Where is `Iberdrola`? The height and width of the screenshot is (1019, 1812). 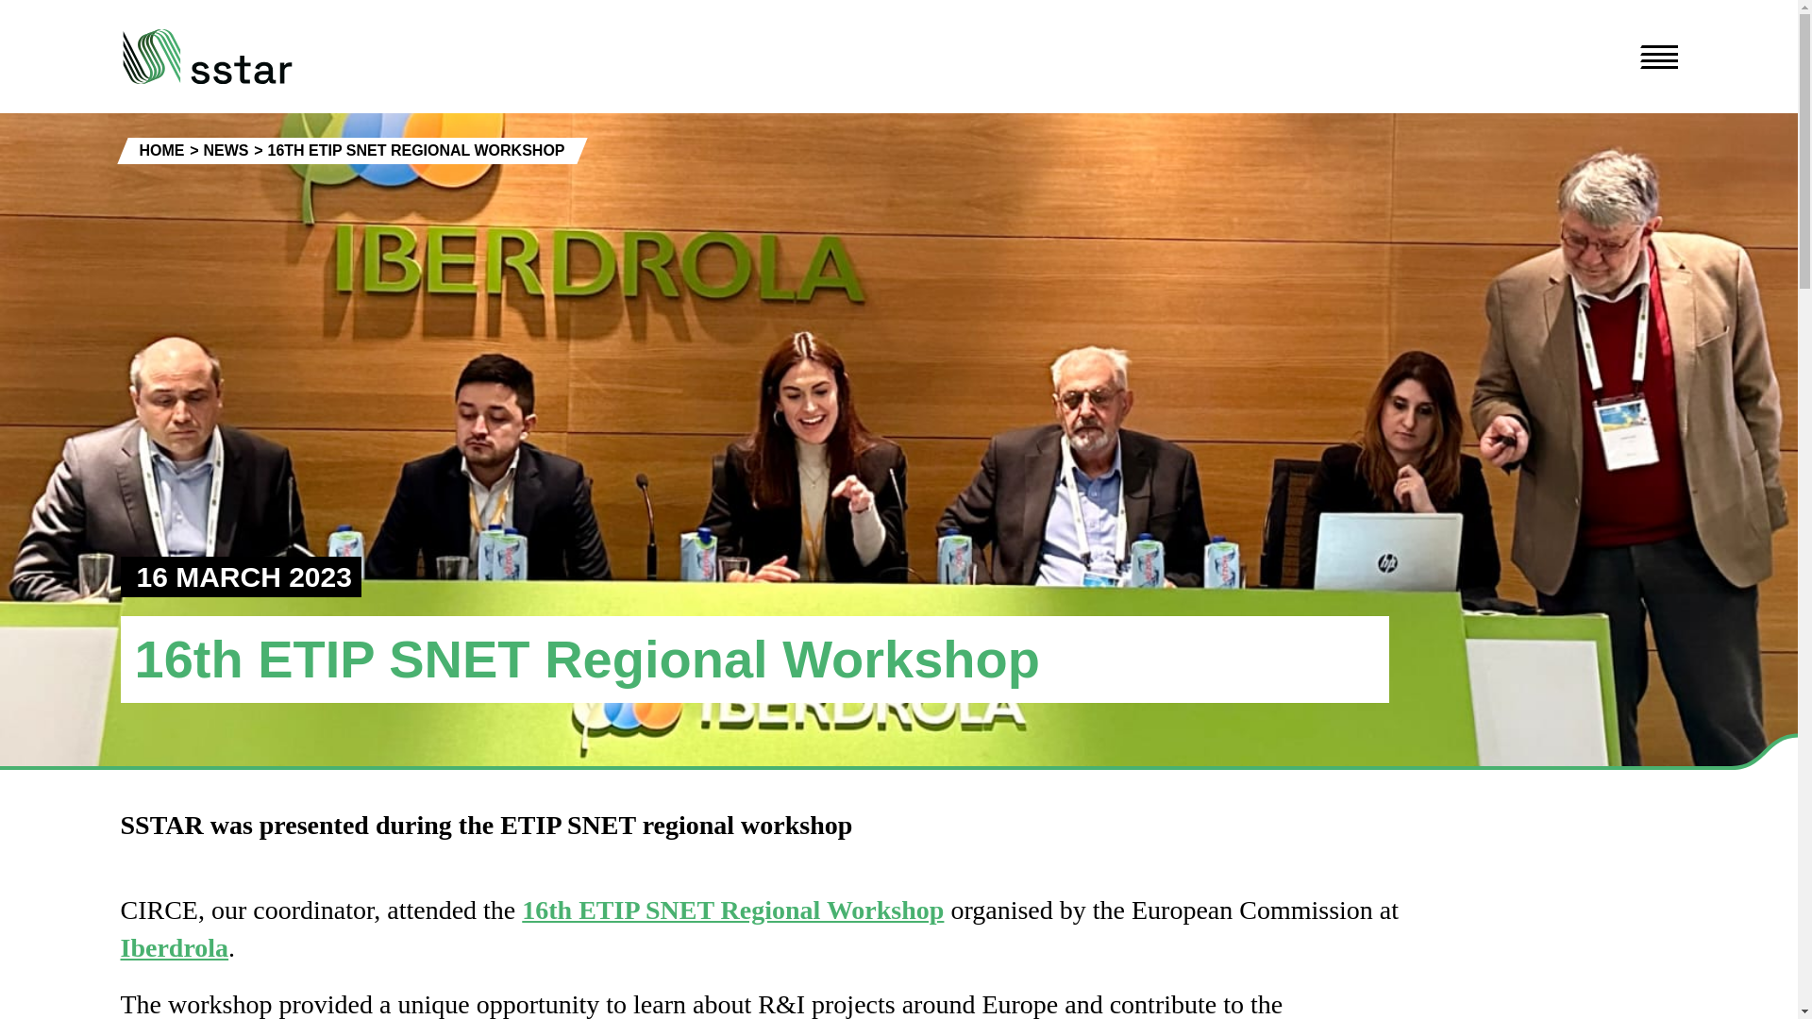
Iberdrola is located at coordinates (176, 947).